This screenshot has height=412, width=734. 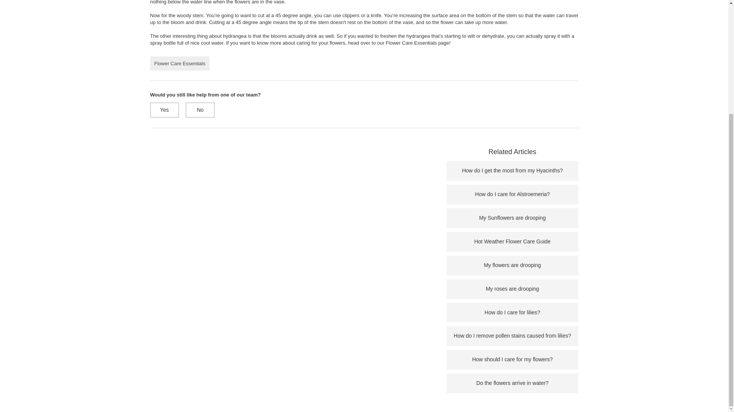 What do you see at coordinates (512, 312) in the screenshot?
I see `How do I care for lilies?` at bounding box center [512, 312].